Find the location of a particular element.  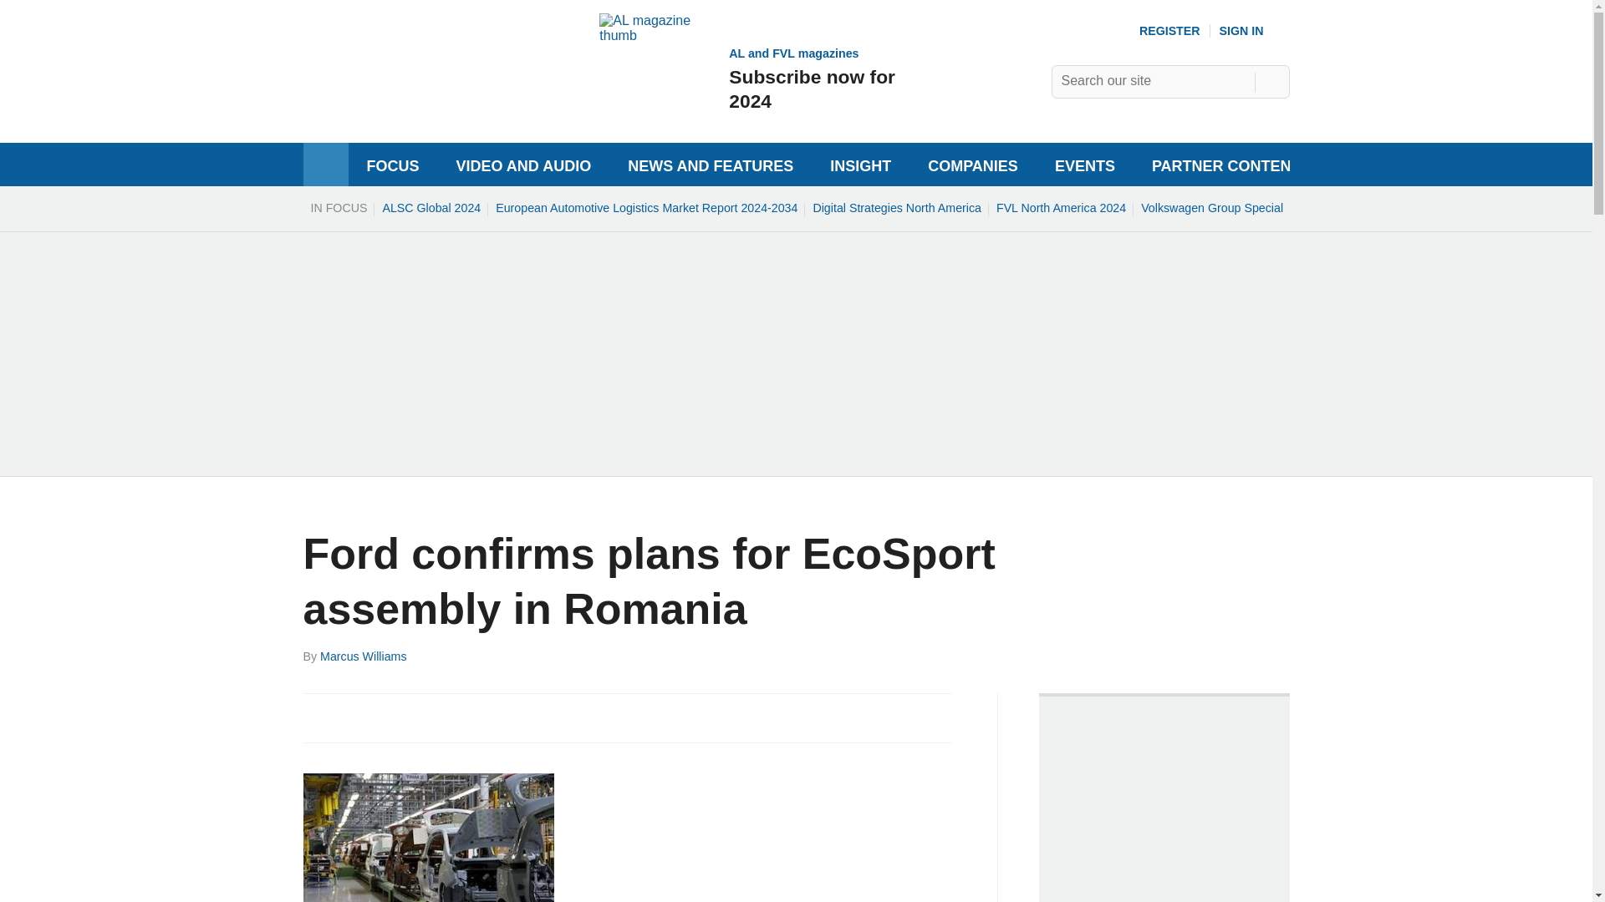

SIGN IN is located at coordinates (749, 78).